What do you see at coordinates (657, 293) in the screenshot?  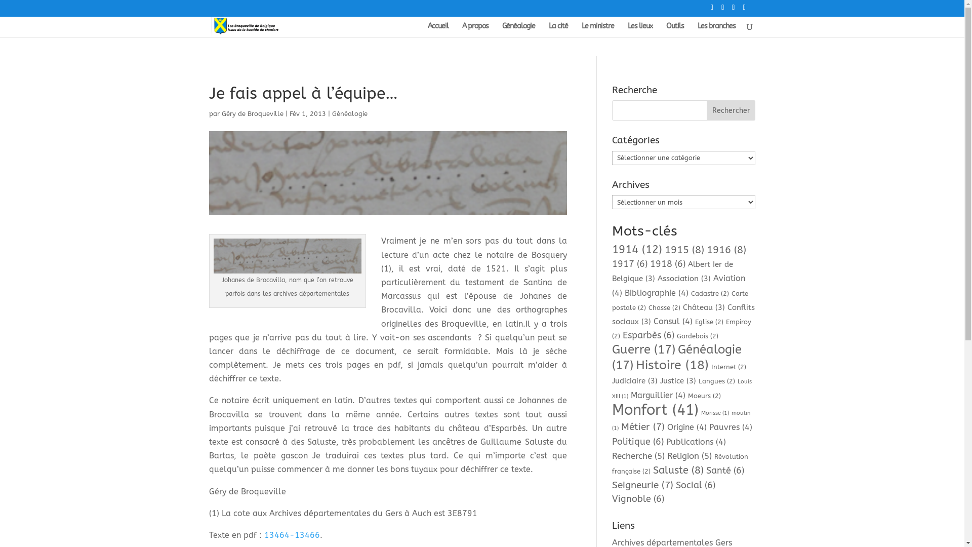 I see `Bibliographie (4)` at bounding box center [657, 293].